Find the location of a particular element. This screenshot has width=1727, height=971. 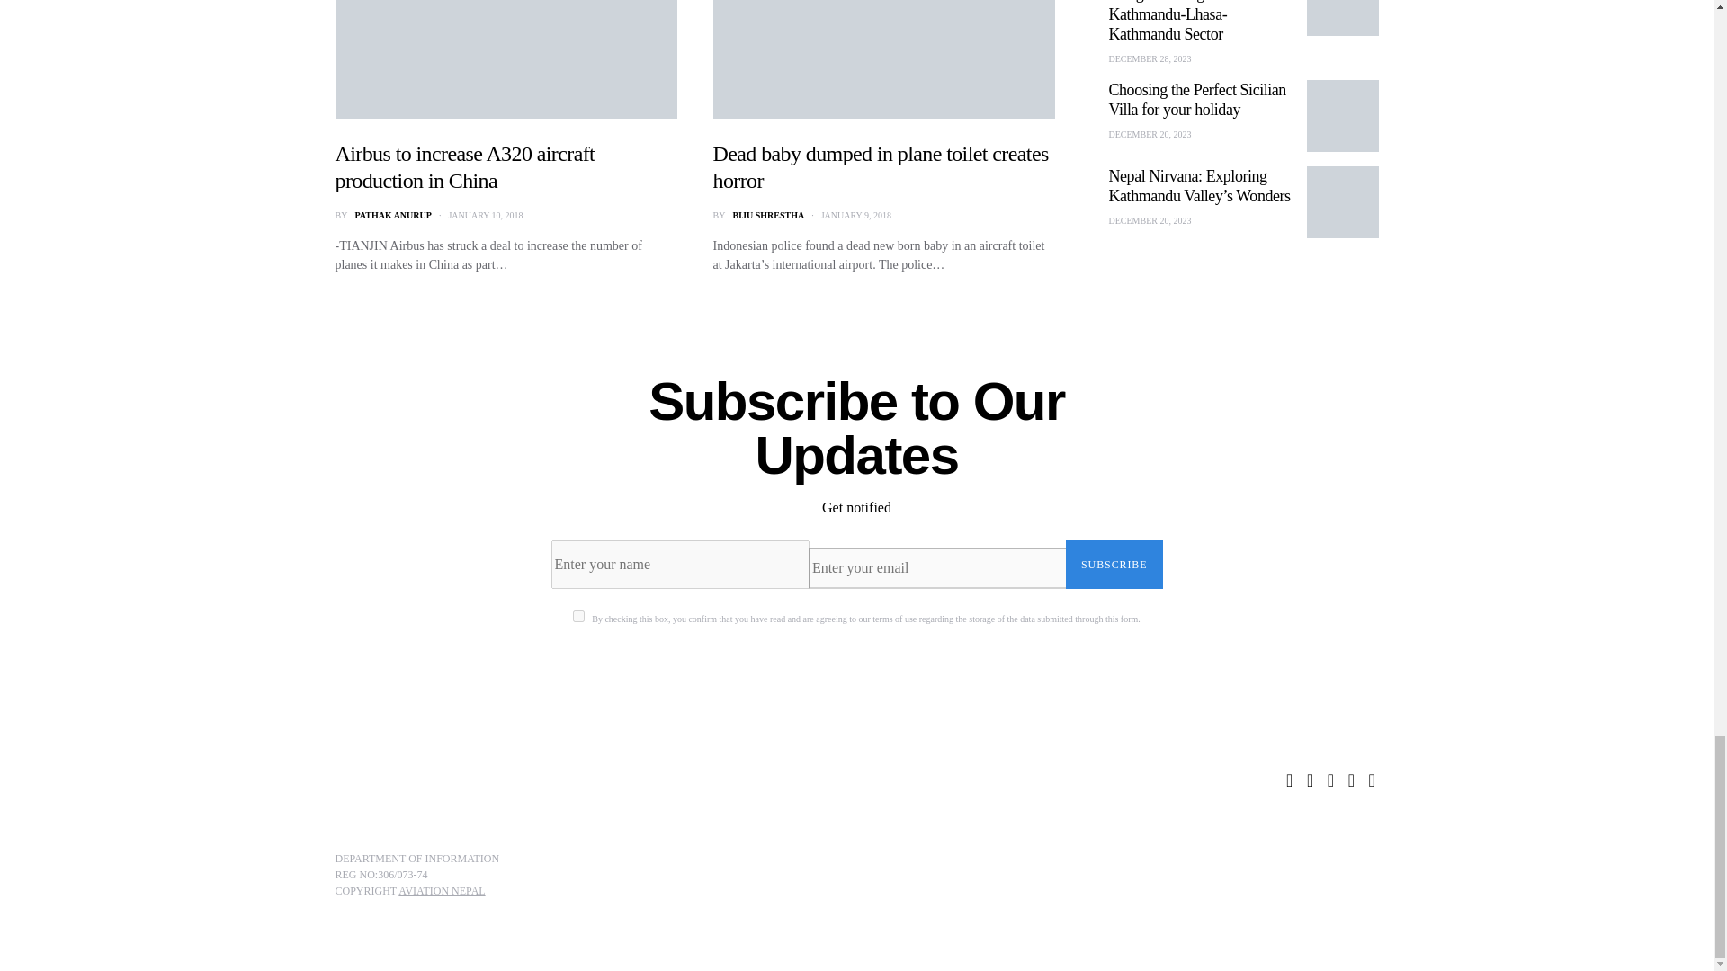

View all posts by Pathak Anurup is located at coordinates (392, 216).